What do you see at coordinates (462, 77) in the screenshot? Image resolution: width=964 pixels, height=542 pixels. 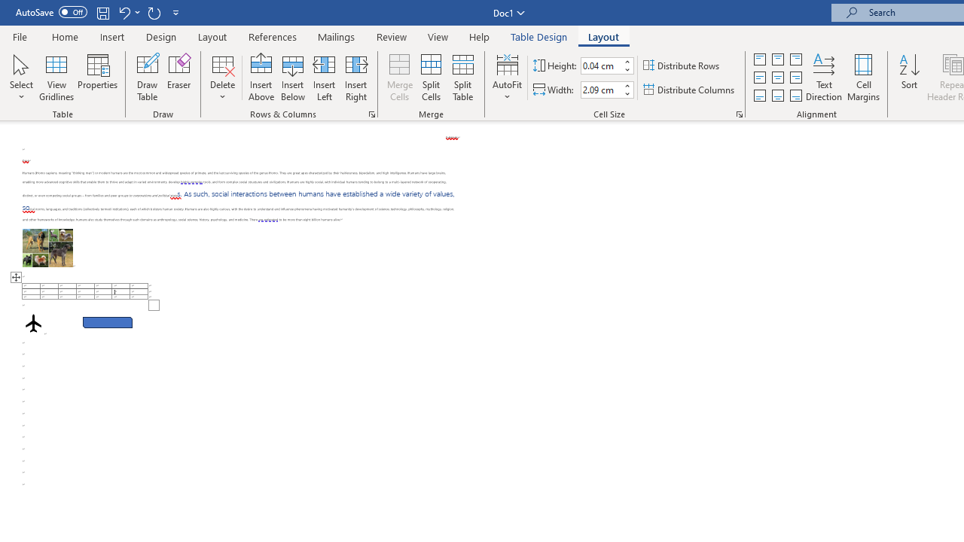 I see `Split Table` at bounding box center [462, 77].